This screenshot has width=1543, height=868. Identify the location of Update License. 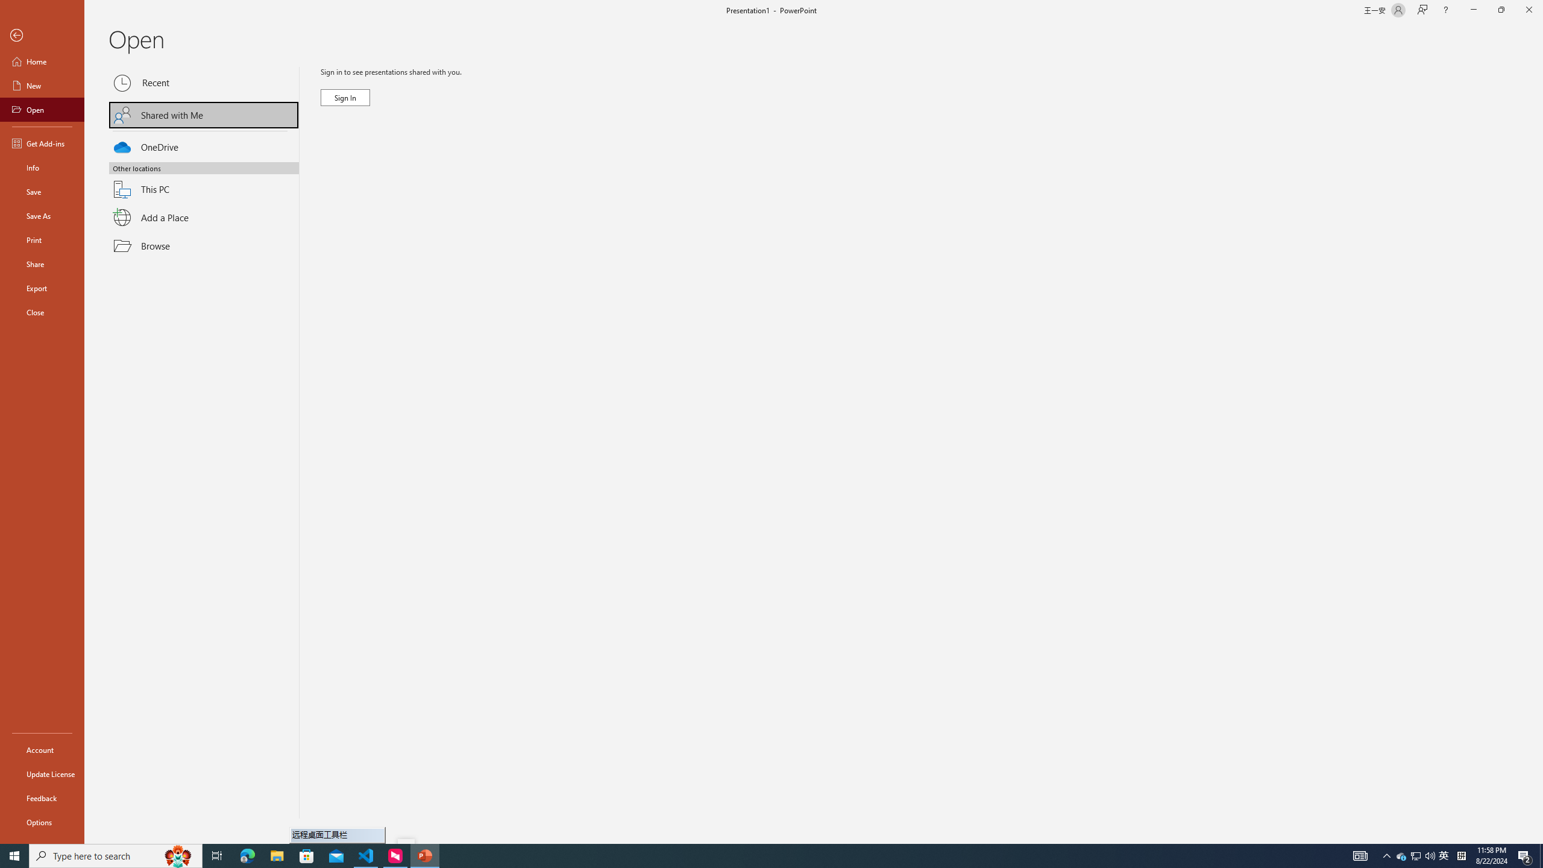
(42, 774).